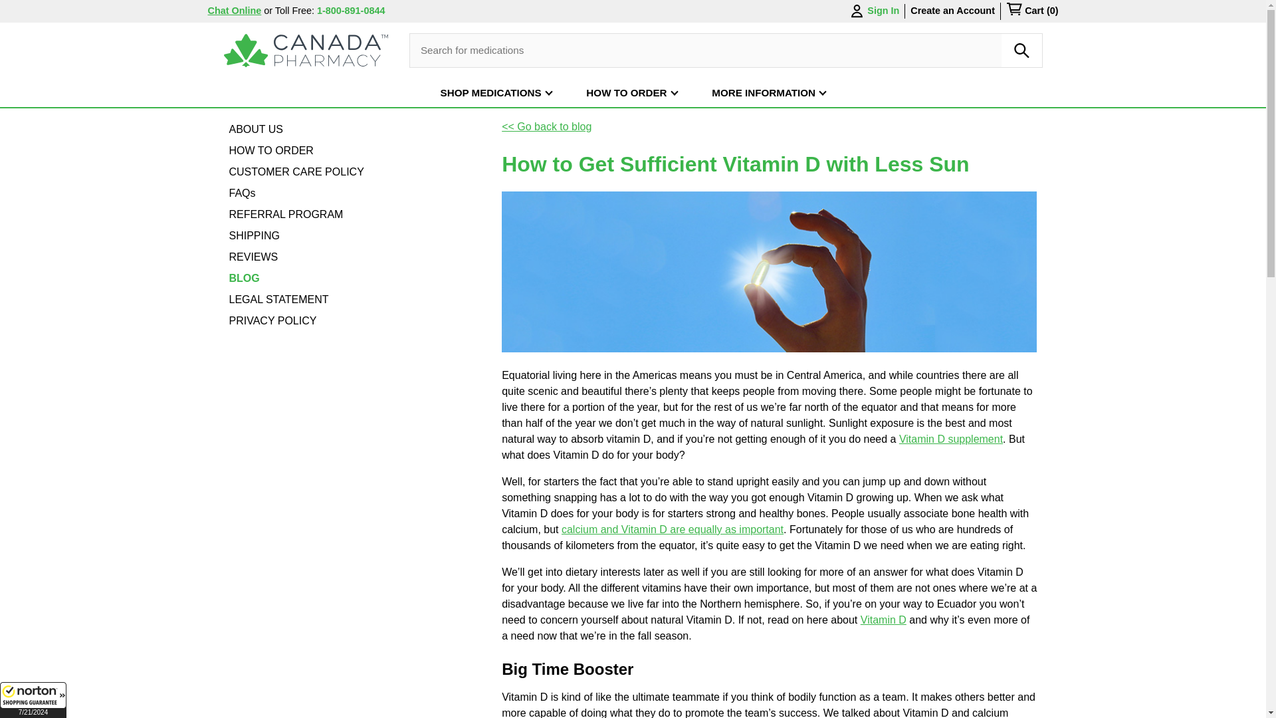 This screenshot has width=1276, height=718. I want to click on Vitamin D, so click(883, 620).